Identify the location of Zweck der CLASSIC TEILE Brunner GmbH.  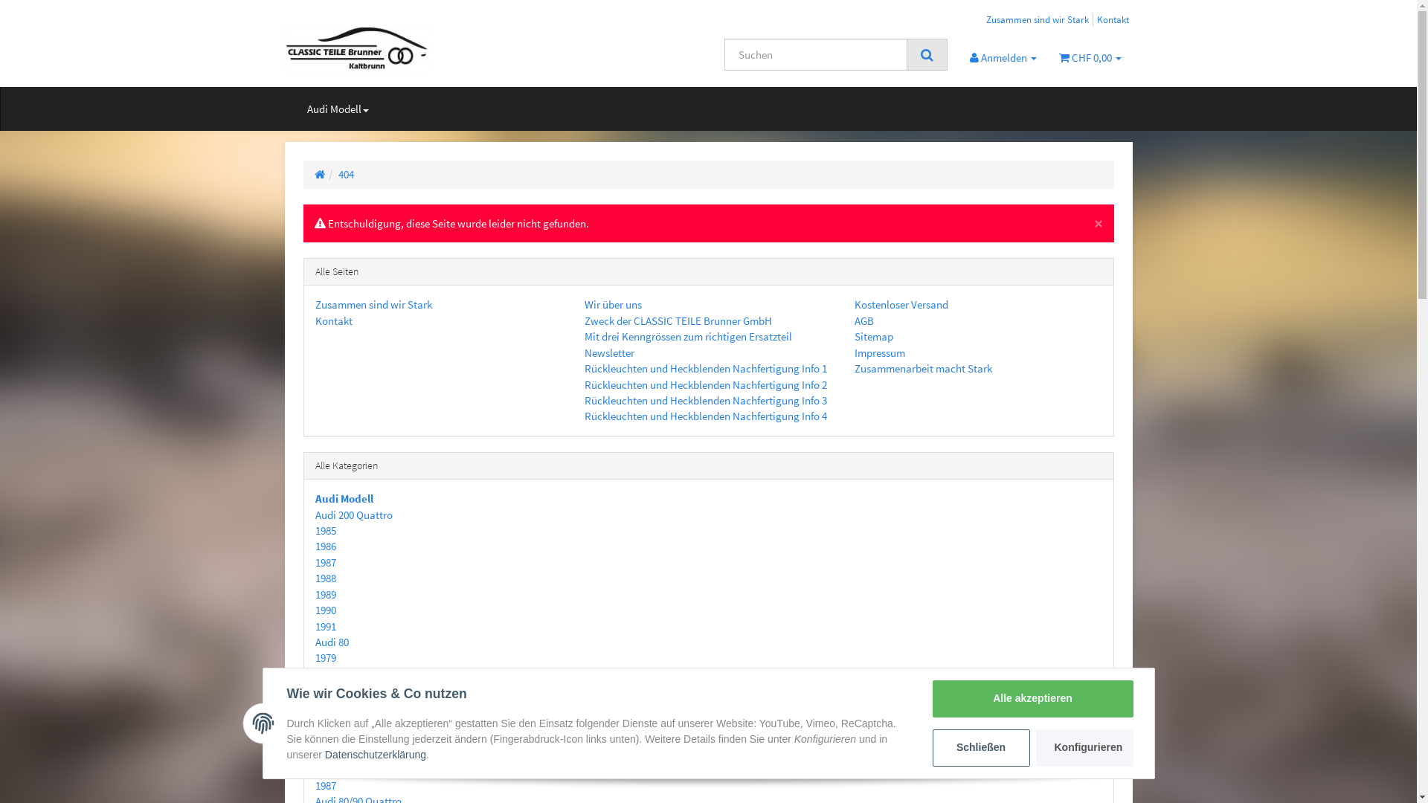
(678, 321).